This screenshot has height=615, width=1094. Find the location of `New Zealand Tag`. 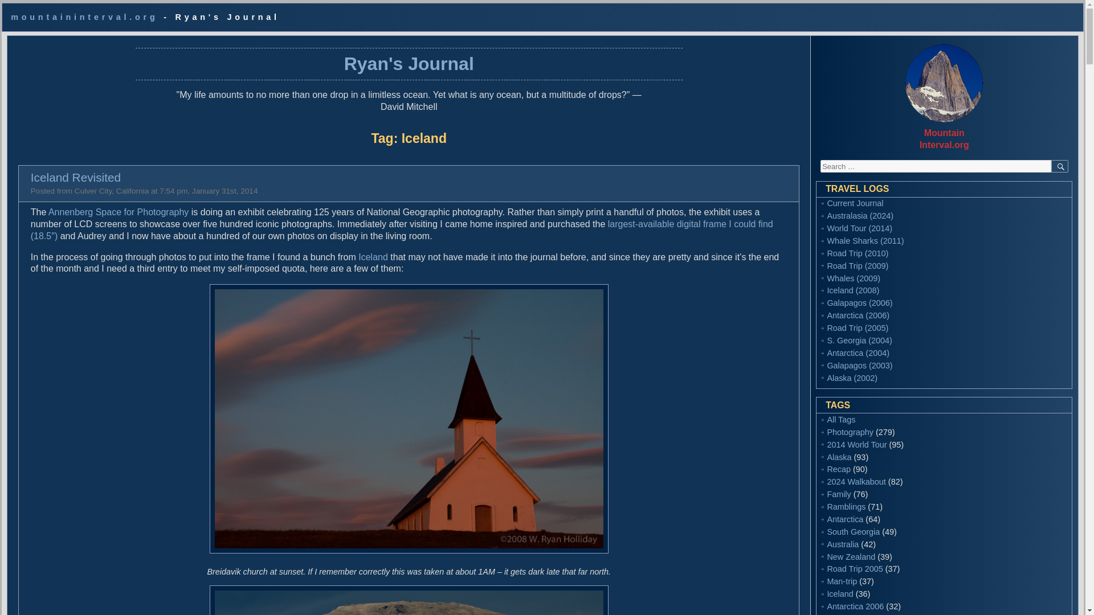

New Zealand Tag is located at coordinates (851, 557).